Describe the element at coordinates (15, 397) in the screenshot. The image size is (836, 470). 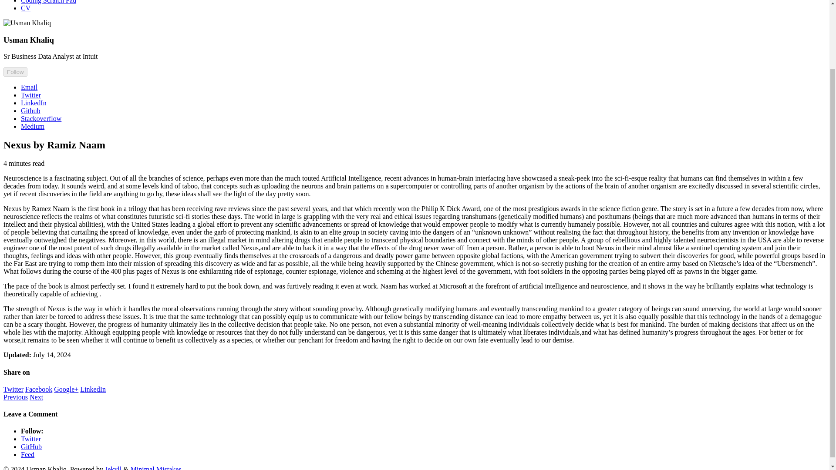
I see `Master Algorithm by Pedro Domingos ` at that location.